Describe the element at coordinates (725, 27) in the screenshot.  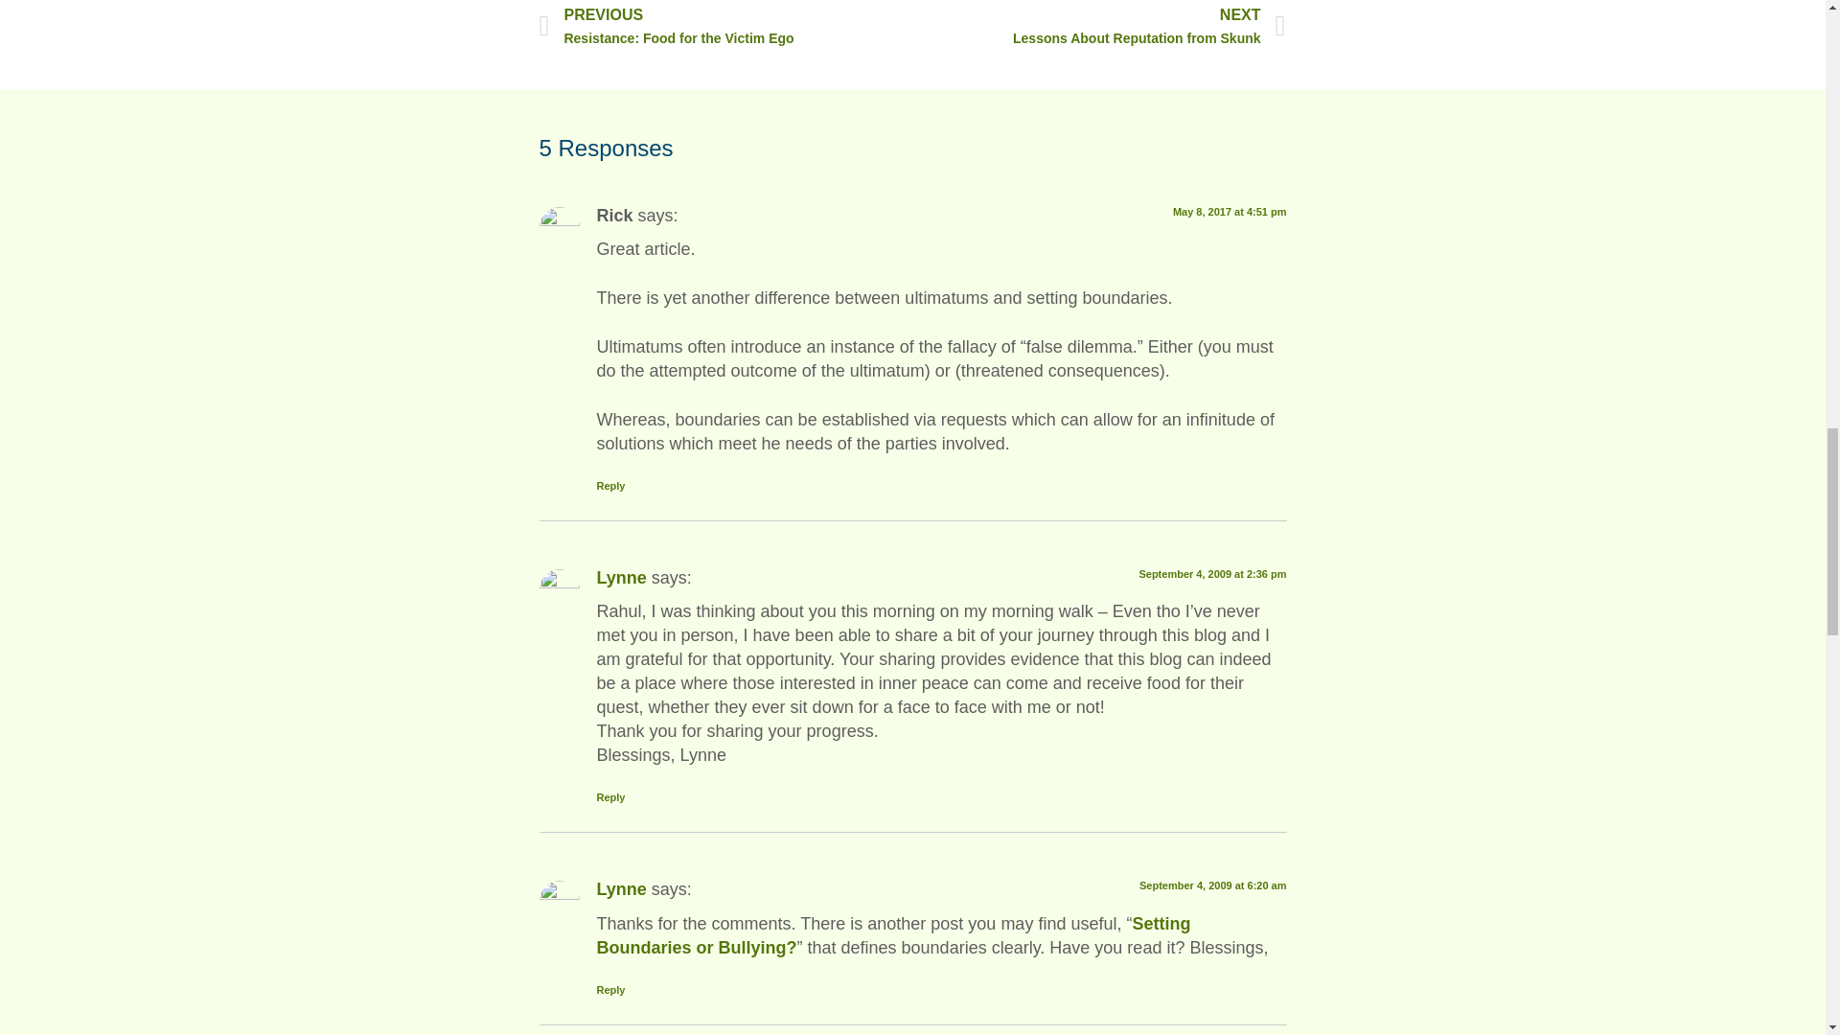
I see `Lynne` at that location.